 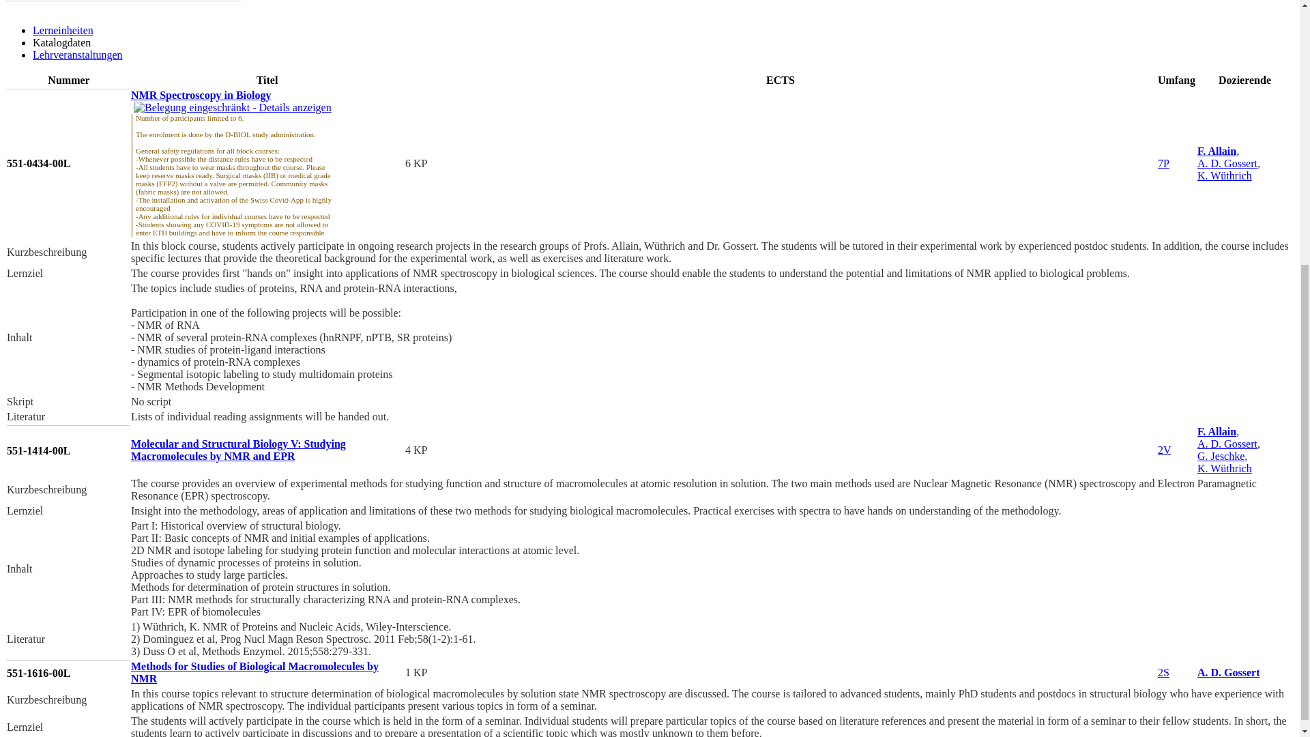 What do you see at coordinates (78, 55) in the screenshot?
I see `Lehrveranstaltungen` at bounding box center [78, 55].